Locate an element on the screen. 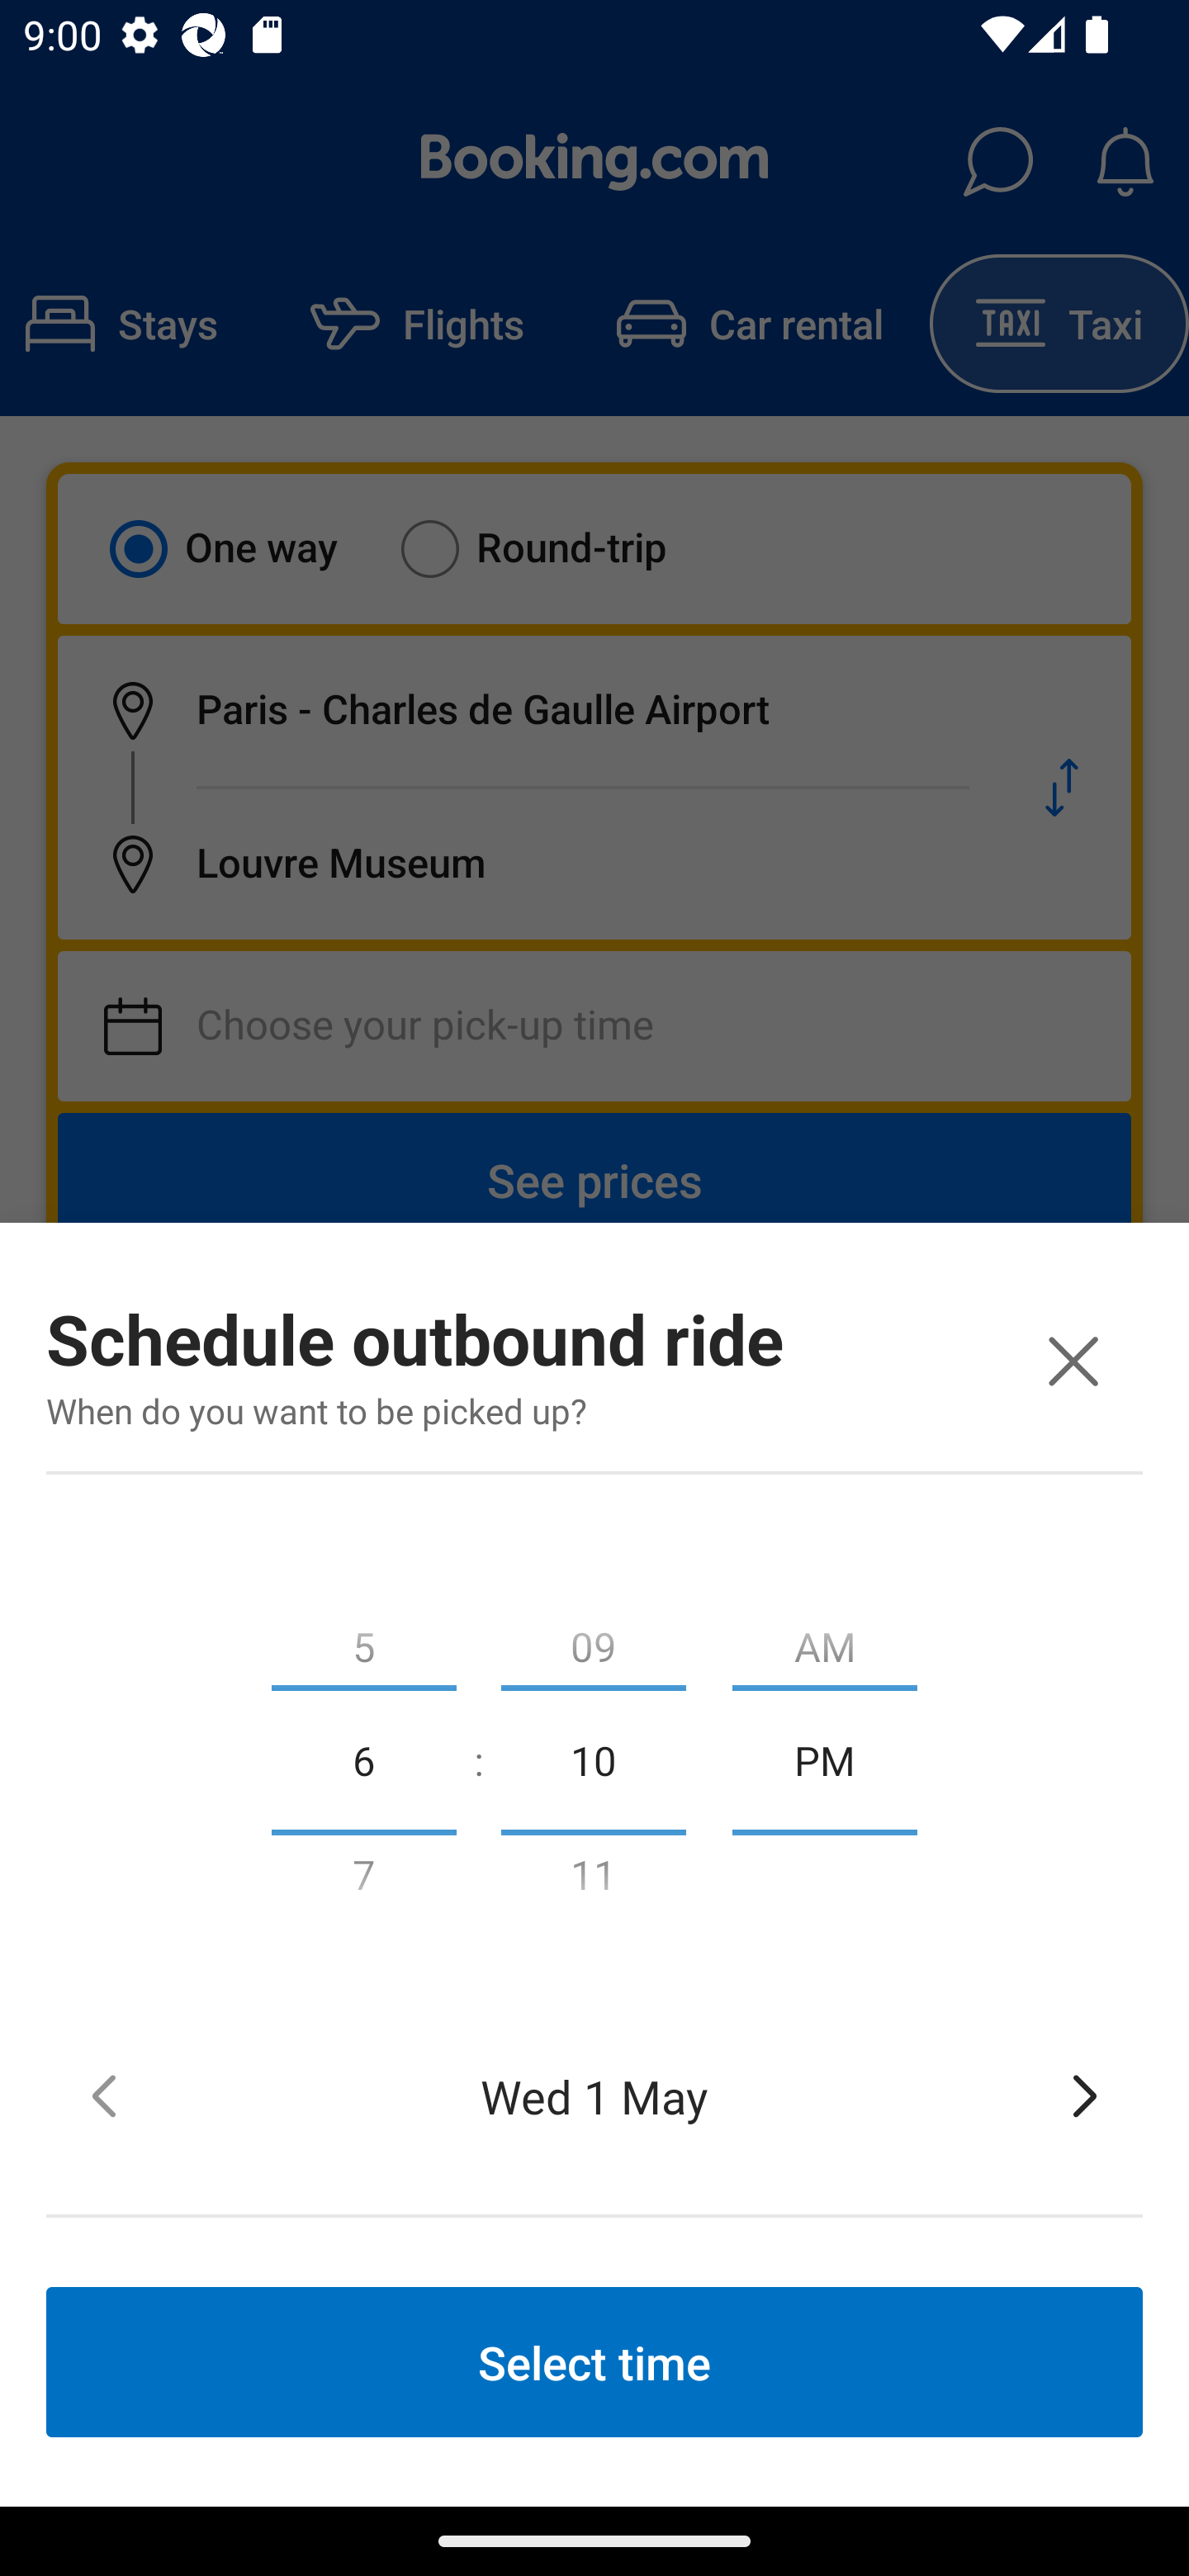  Close window is located at coordinates (1073, 1361).